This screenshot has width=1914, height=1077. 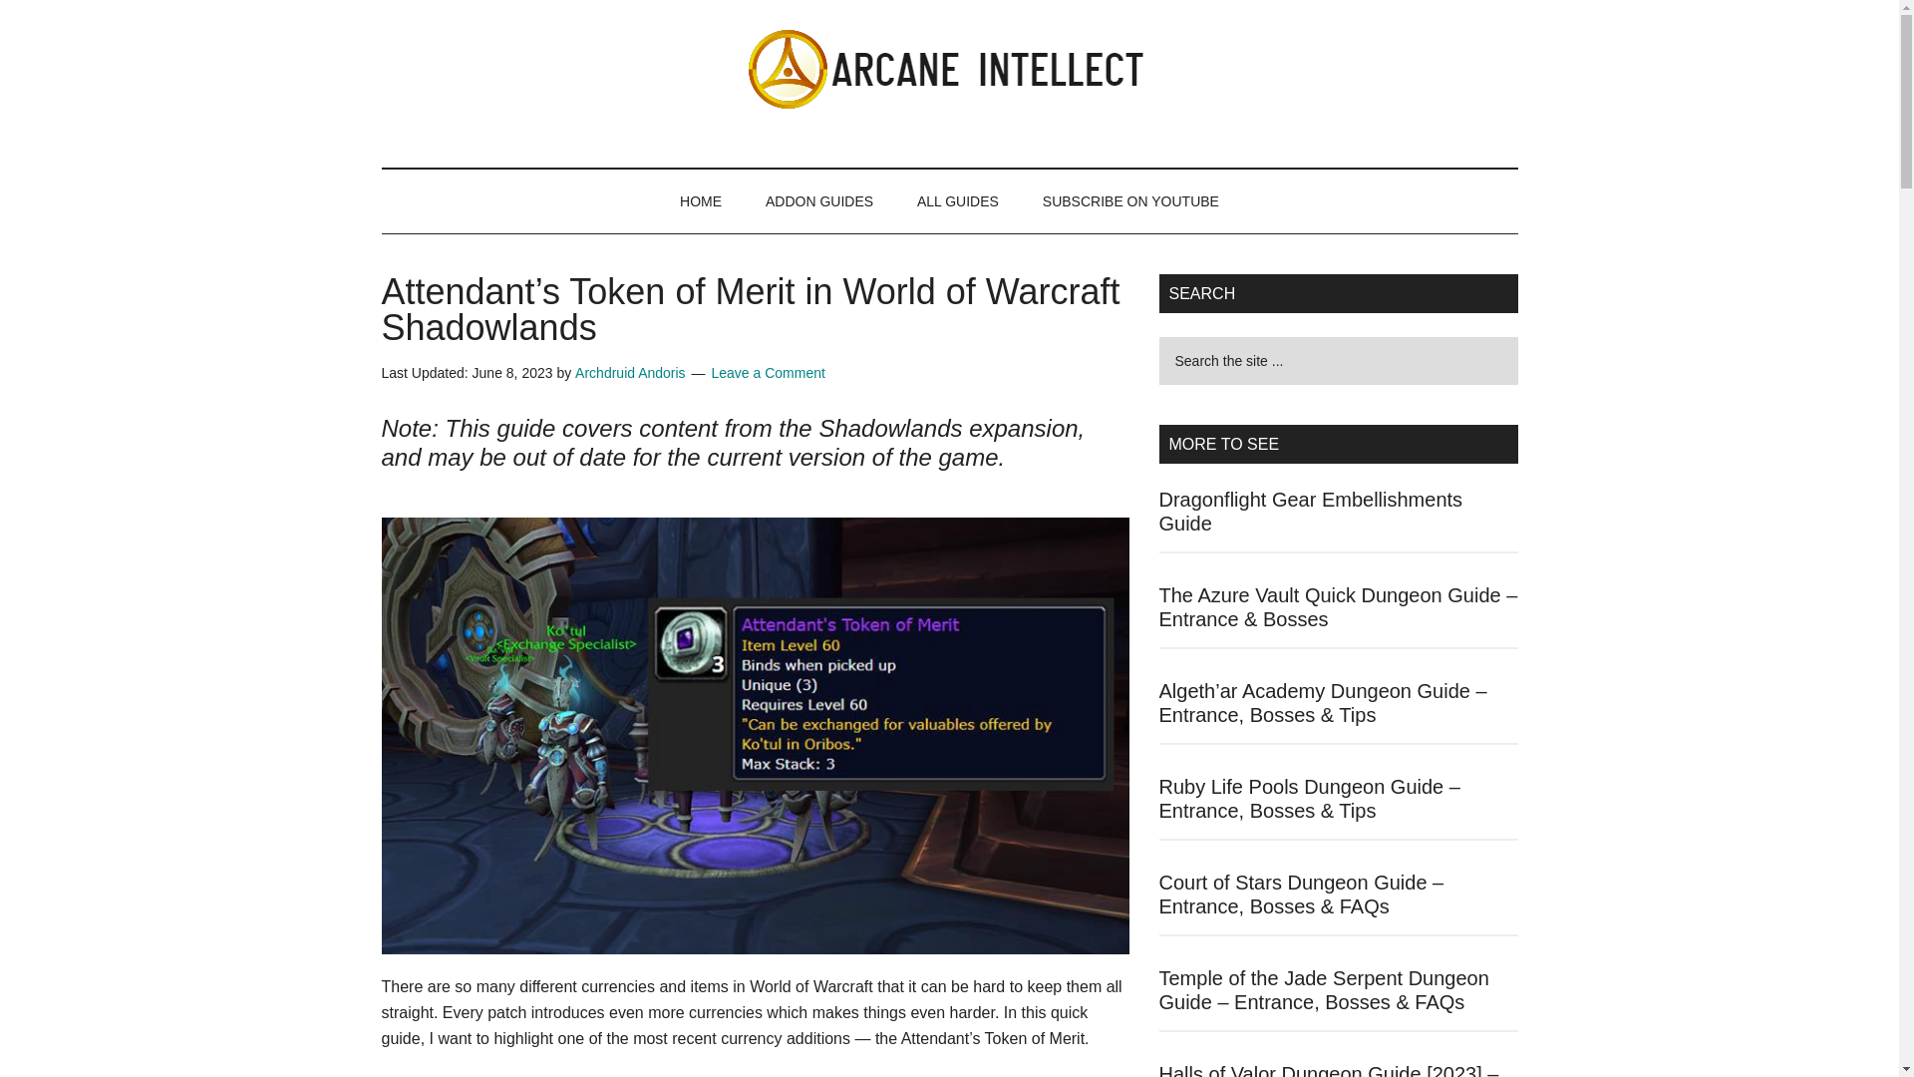 I want to click on ALL GUIDES, so click(x=957, y=201).